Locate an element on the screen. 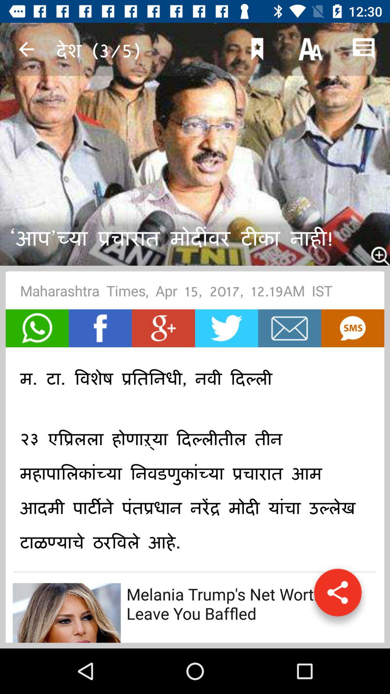 The width and height of the screenshot is (390, 694). select maharashtra times apr is located at coordinates (195, 293).